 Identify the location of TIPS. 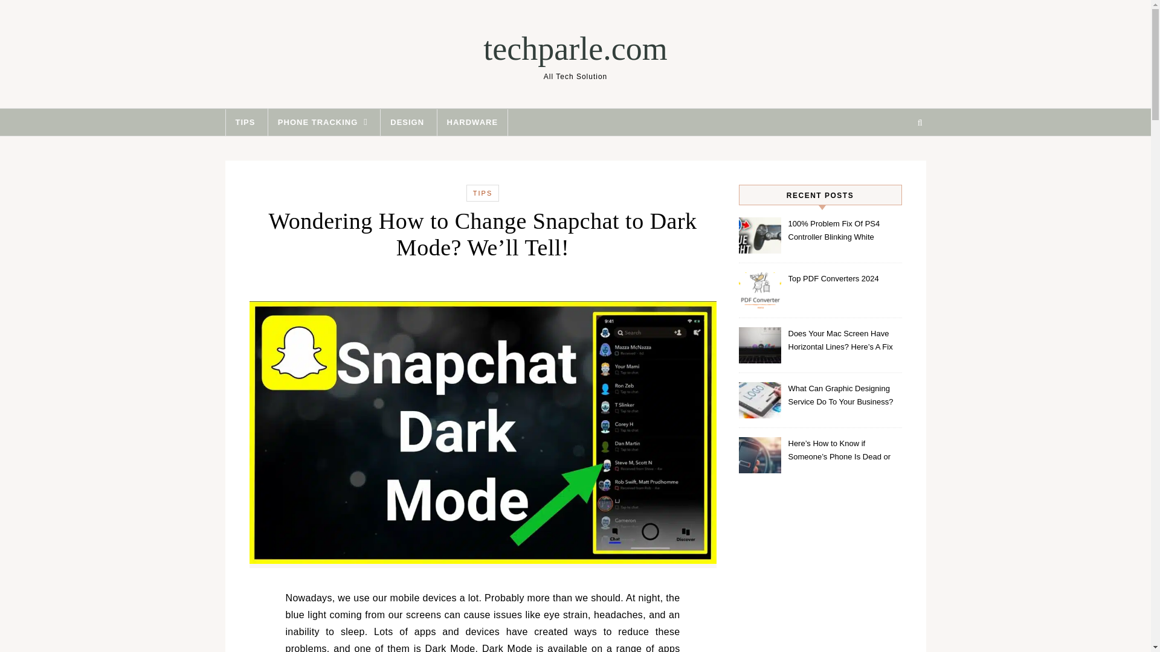
(482, 193).